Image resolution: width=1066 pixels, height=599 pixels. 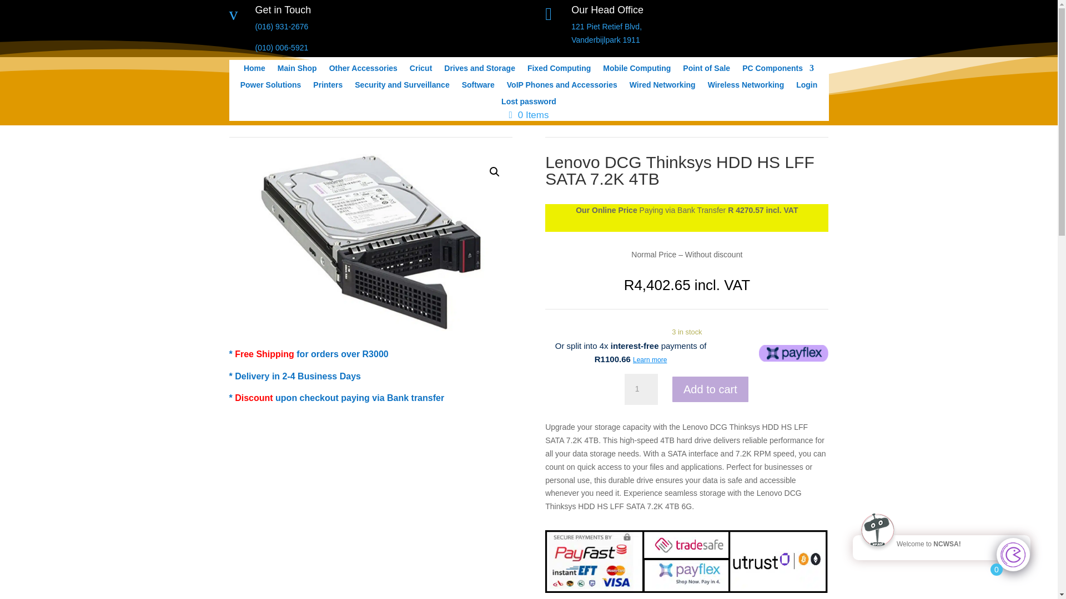 I want to click on PC Components, so click(x=296, y=70).